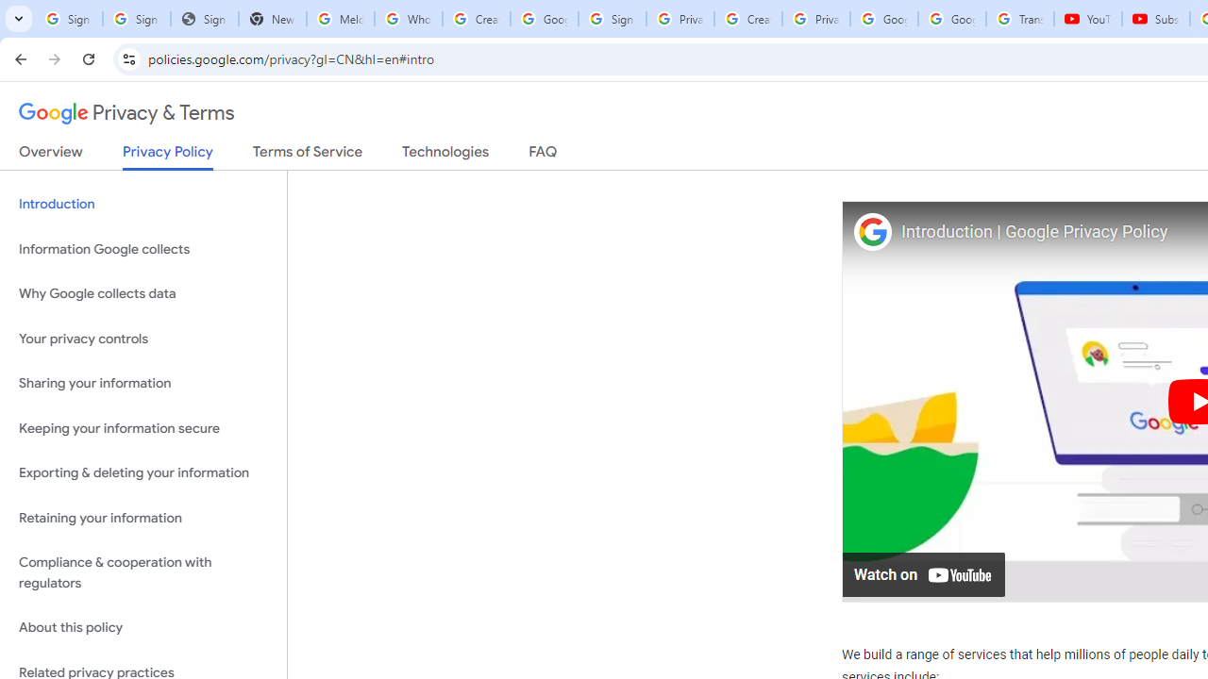 The width and height of the screenshot is (1208, 679). What do you see at coordinates (408, 19) in the screenshot?
I see `Who is my administrator? - Google Account Help` at bounding box center [408, 19].